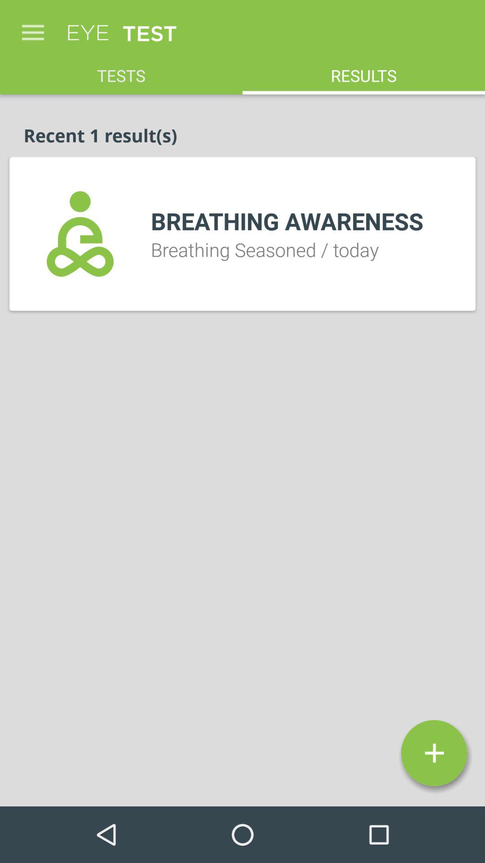 Image resolution: width=485 pixels, height=863 pixels. Describe the element at coordinates (33, 28) in the screenshot. I see `click item next to the eye icon` at that location.